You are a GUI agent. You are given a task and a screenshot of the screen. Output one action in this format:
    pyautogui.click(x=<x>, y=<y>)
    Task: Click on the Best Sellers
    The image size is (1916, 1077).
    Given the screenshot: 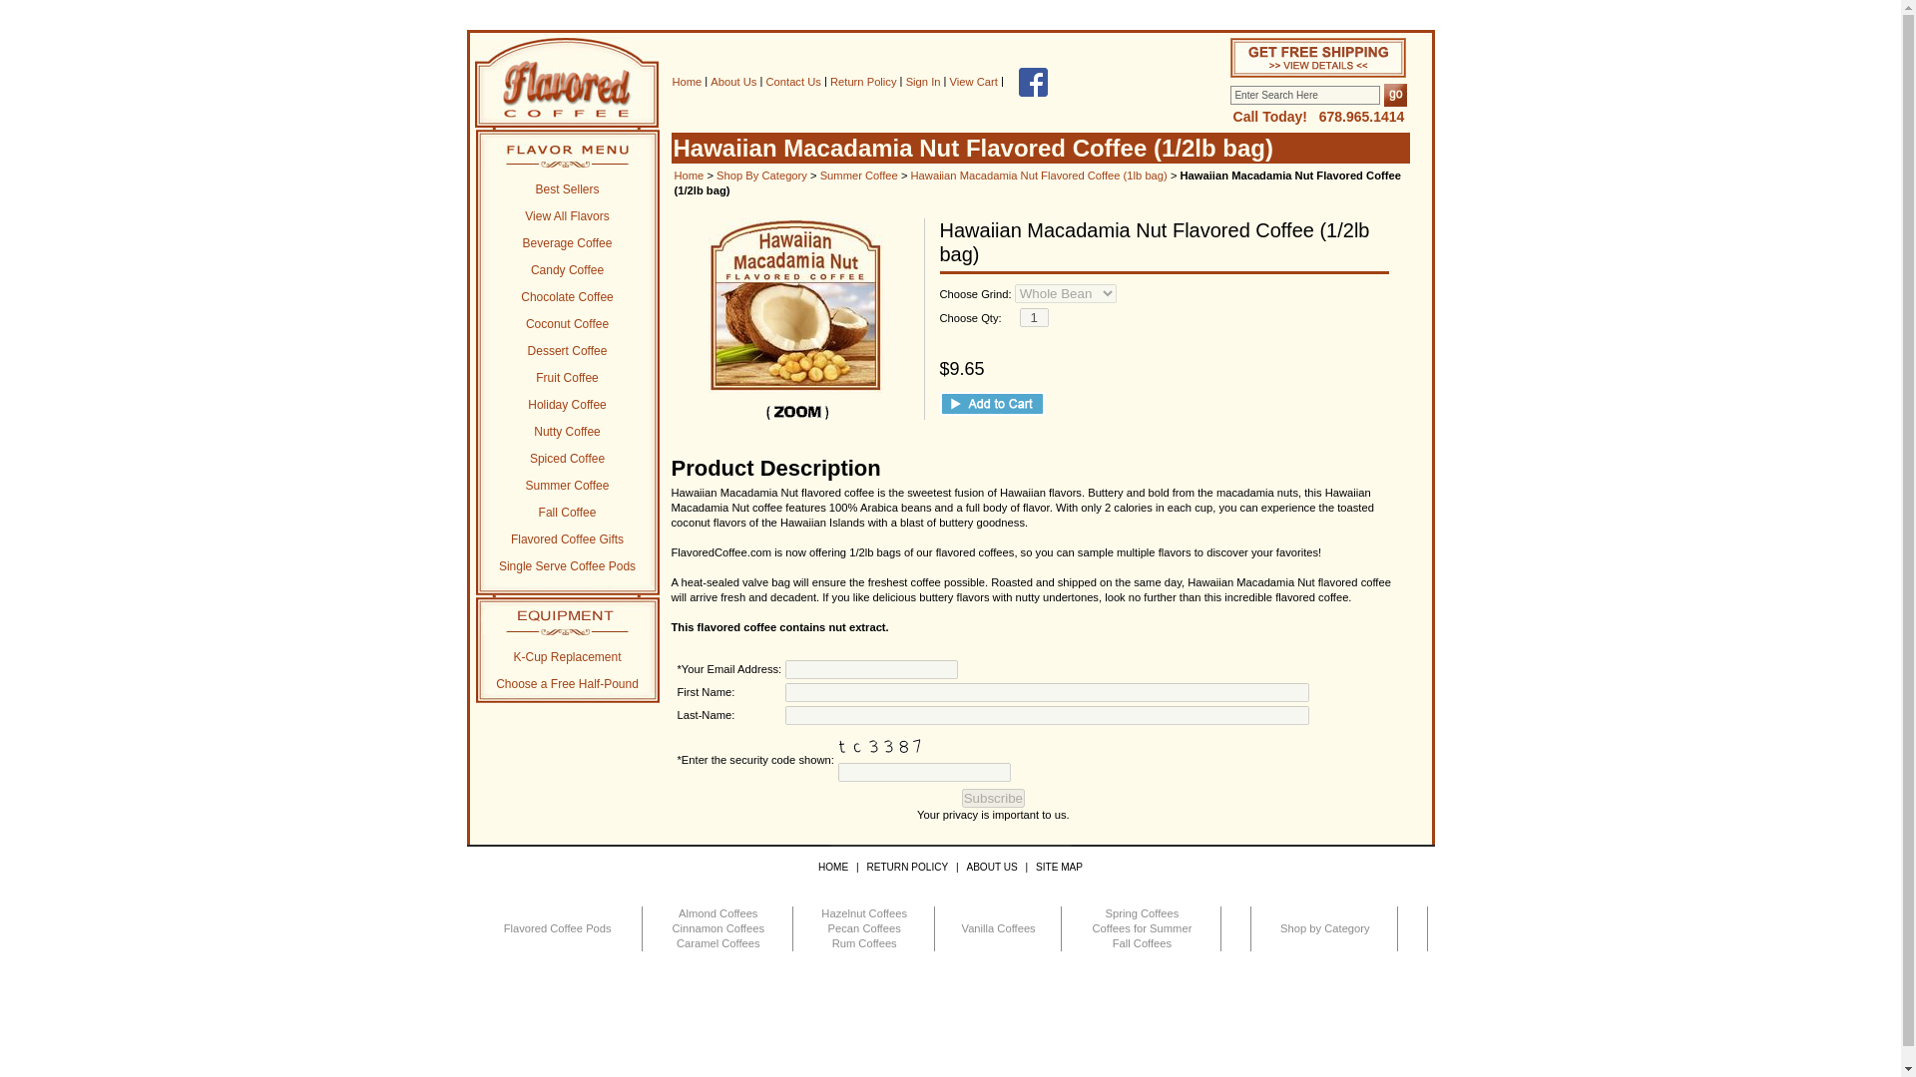 What is the action you would take?
    pyautogui.click(x=567, y=189)
    